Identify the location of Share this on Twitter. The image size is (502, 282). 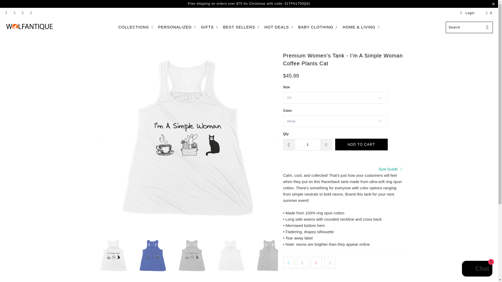
(289, 263).